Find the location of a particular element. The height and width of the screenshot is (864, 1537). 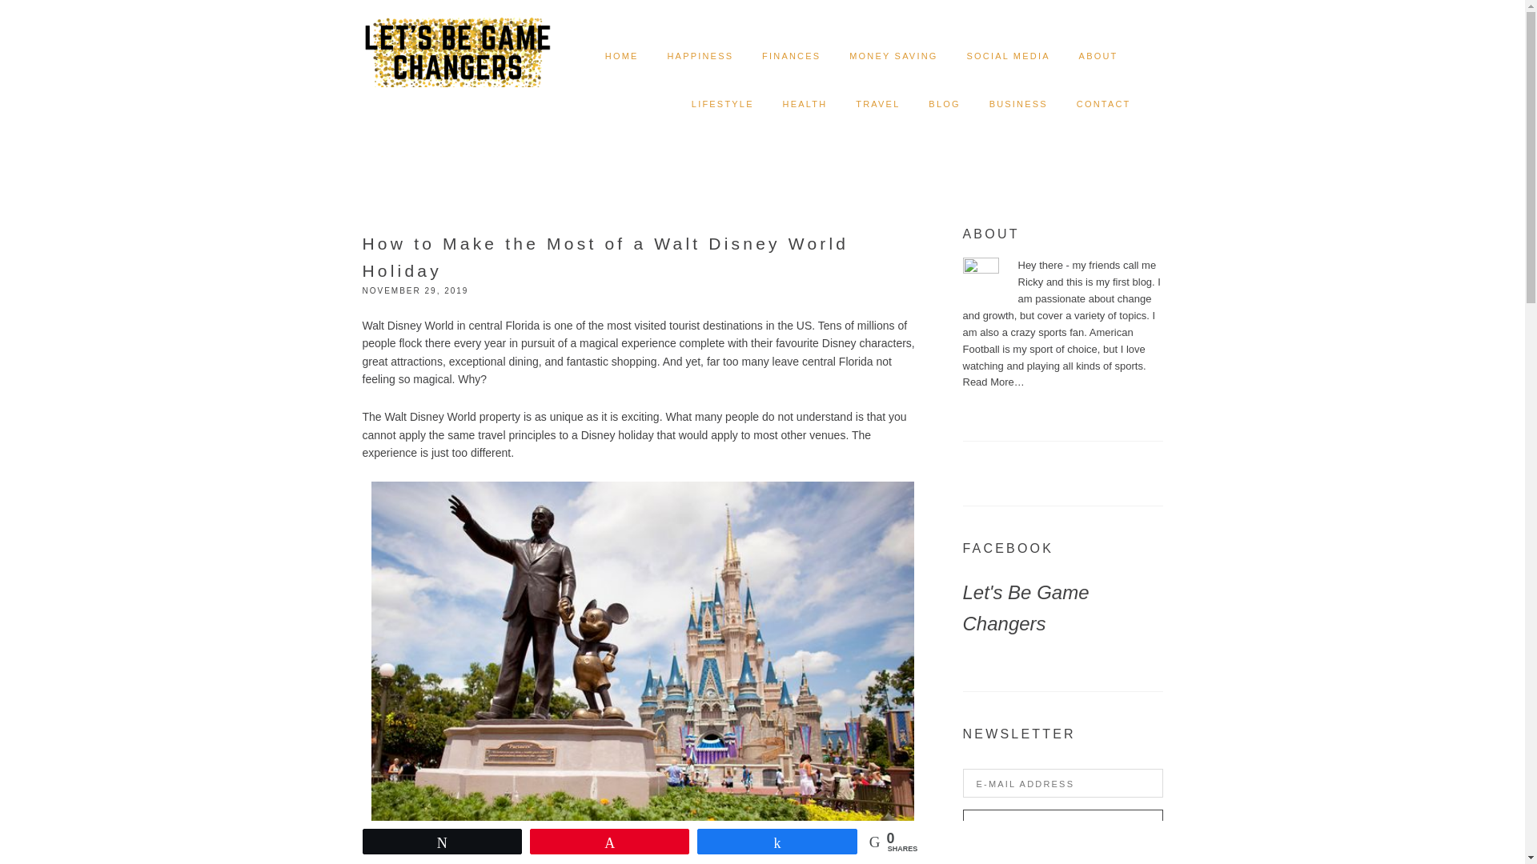

Go is located at coordinates (1061, 826).